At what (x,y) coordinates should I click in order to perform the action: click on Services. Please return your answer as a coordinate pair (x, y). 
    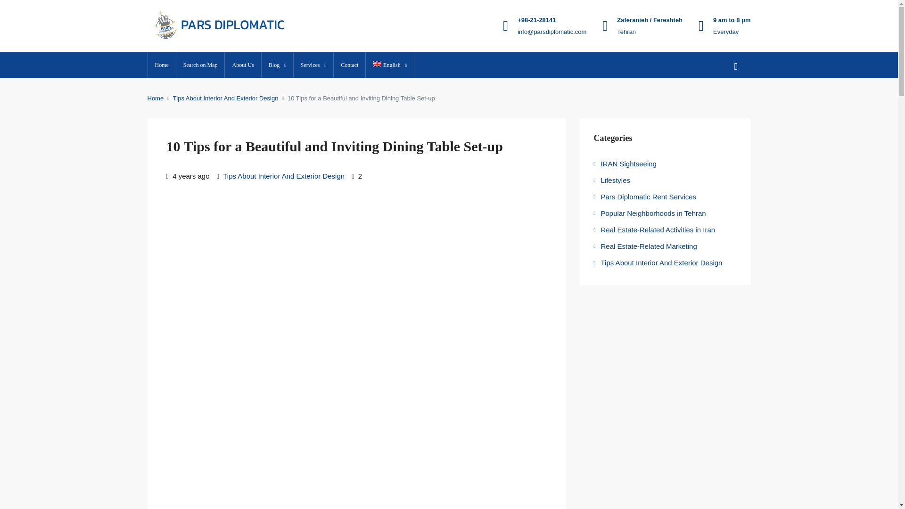
    Looking at the image, I should click on (313, 65).